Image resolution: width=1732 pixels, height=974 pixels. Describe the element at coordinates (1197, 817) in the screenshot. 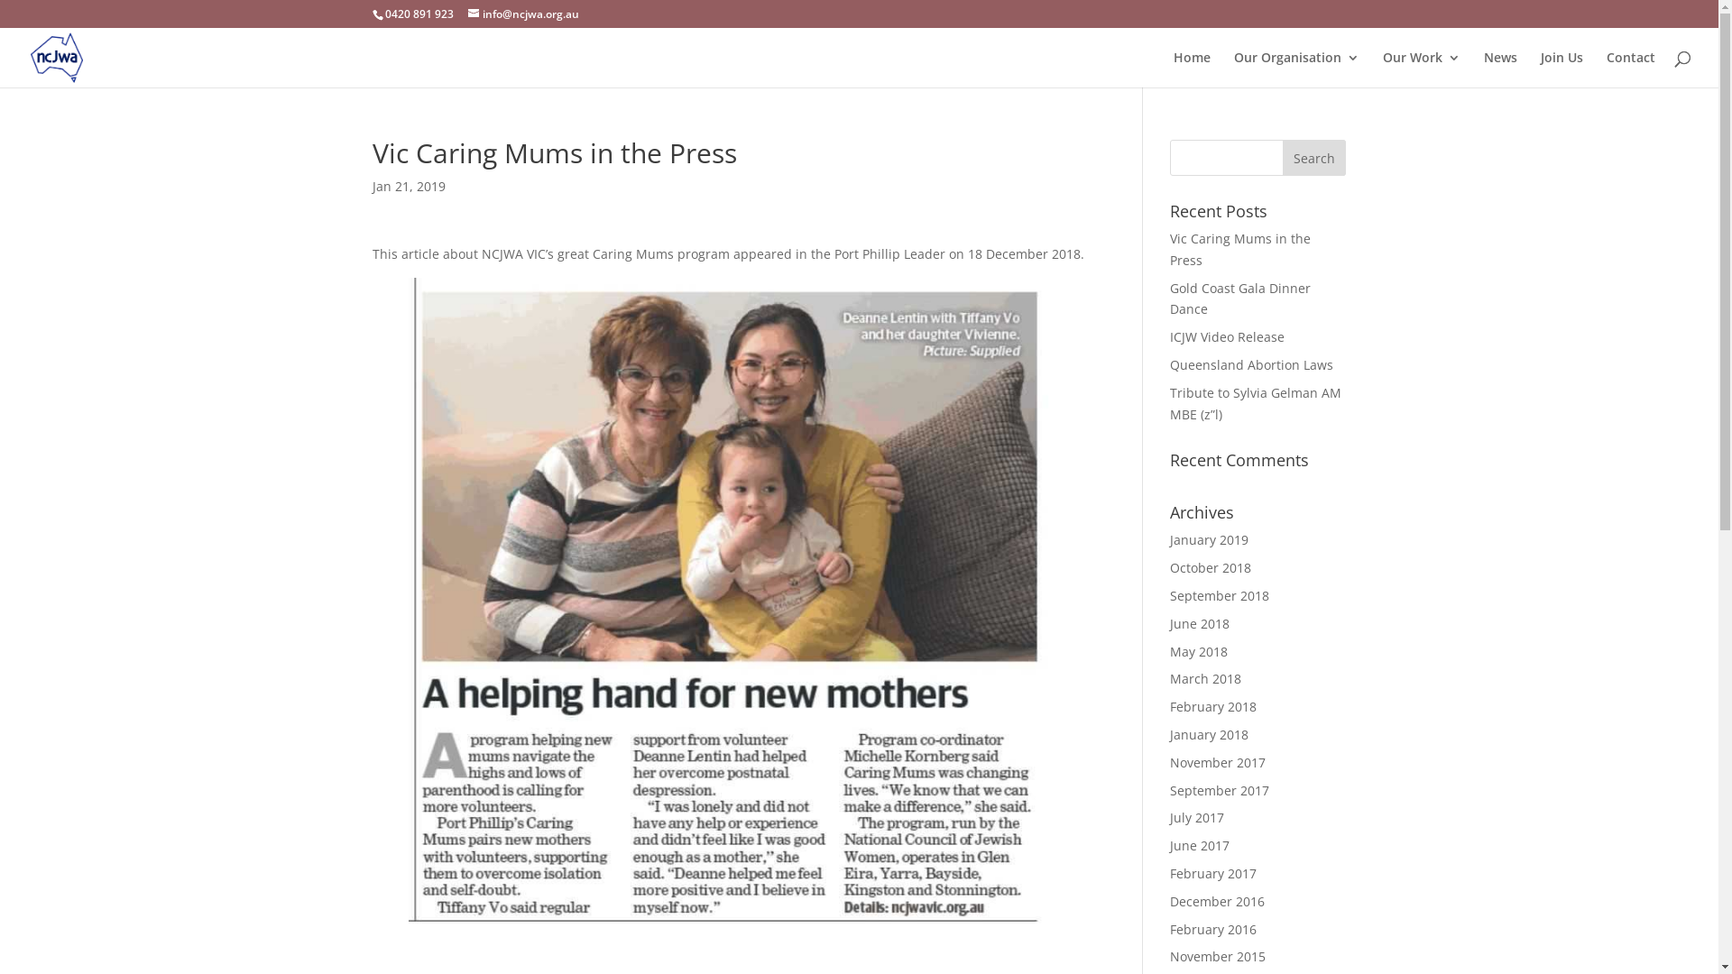

I see `July 2017` at that location.